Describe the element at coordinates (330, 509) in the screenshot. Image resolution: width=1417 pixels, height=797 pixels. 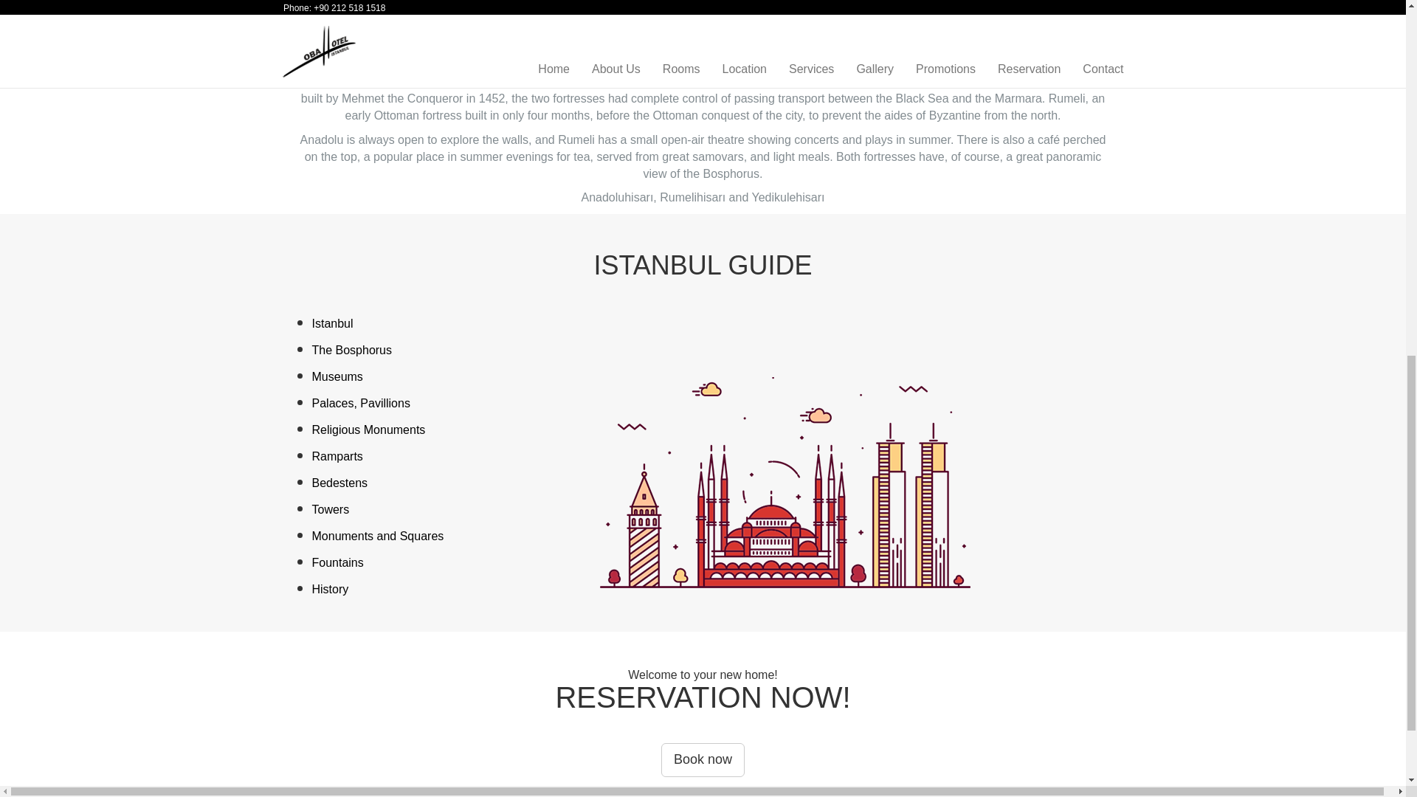
I see `Towers` at that location.